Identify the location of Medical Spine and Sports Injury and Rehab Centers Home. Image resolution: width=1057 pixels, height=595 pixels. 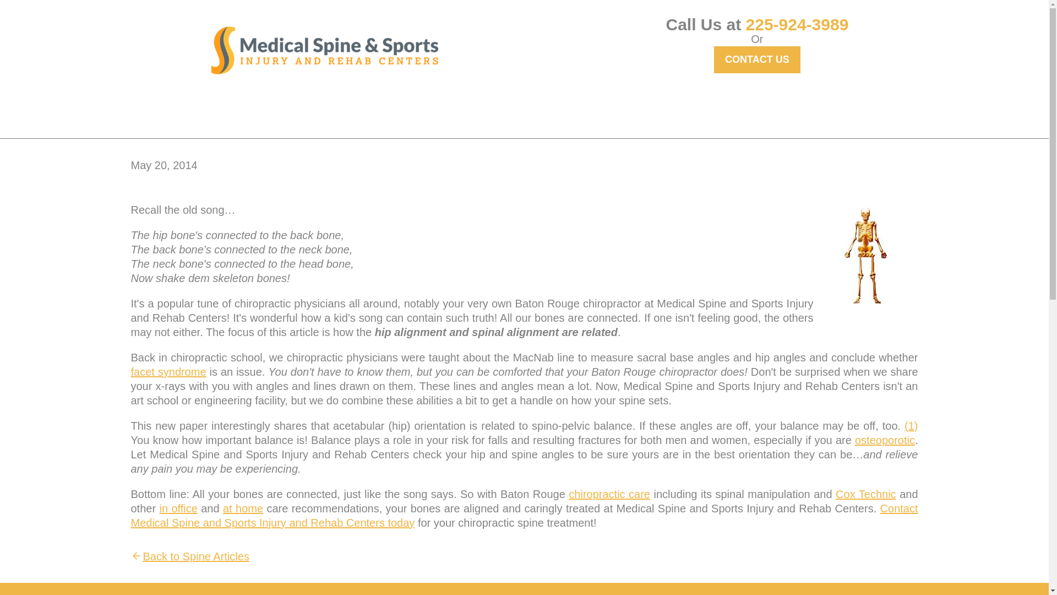
(324, 50).